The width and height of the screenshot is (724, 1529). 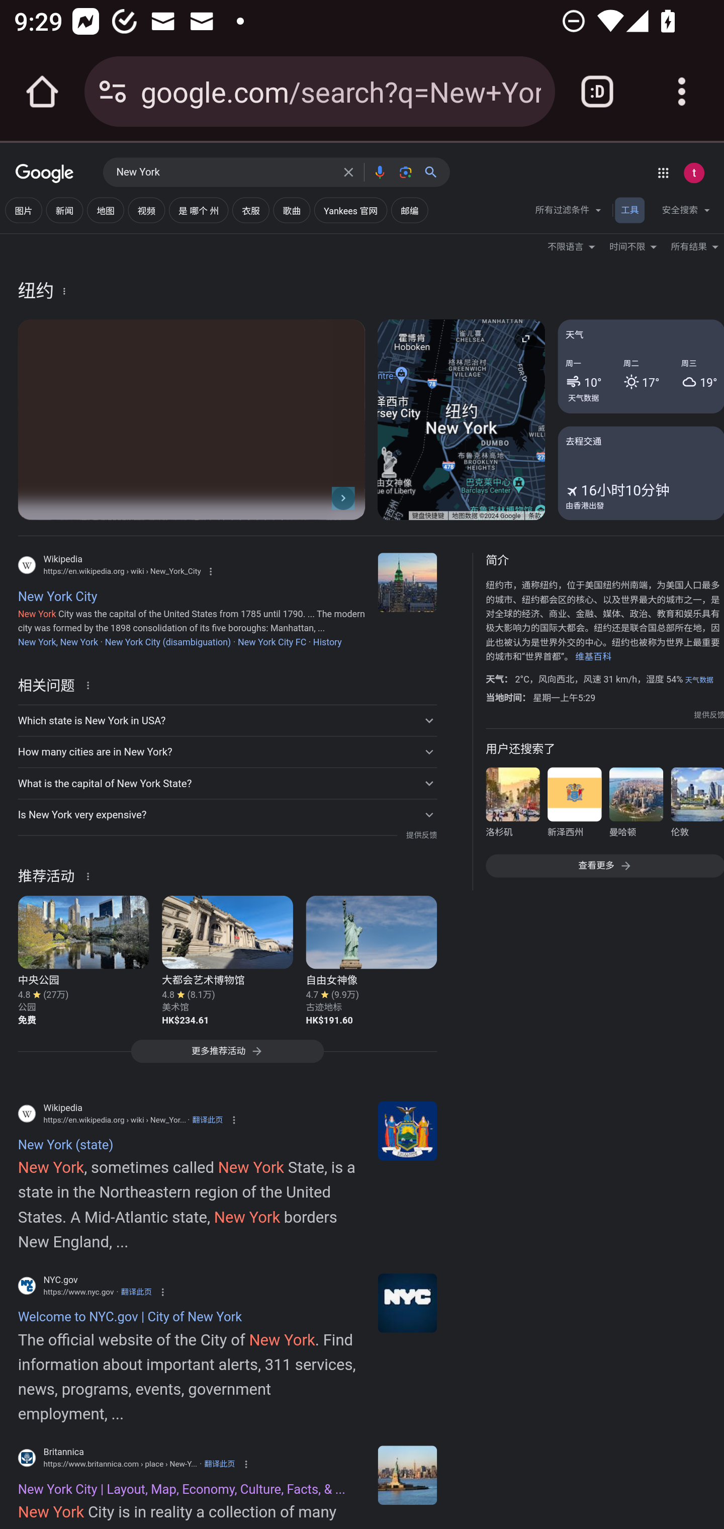 What do you see at coordinates (682, 92) in the screenshot?
I see `Customize and control Google Chrome` at bounding box center [682, 92].